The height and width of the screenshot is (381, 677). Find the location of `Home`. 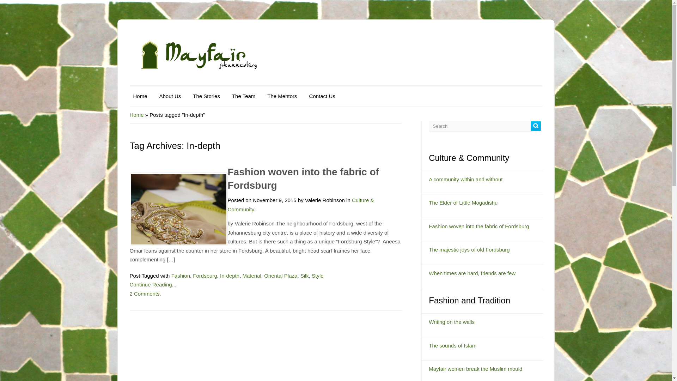

Home is located at coordinates (140, 96).